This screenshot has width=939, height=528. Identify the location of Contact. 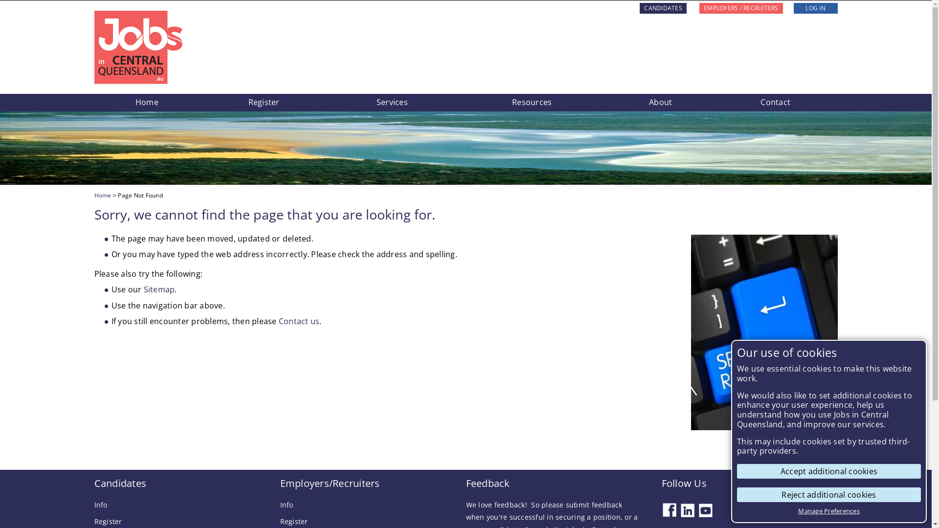
(776, 103).